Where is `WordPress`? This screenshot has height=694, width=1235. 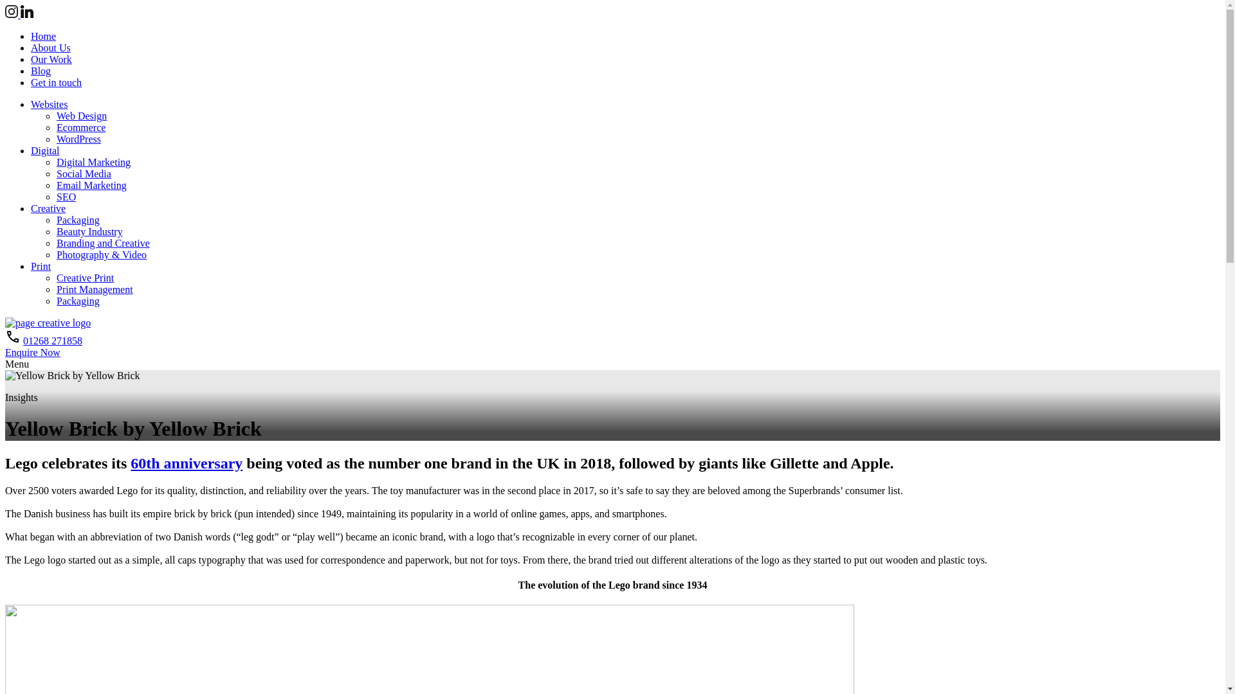
WordPress is located at coordinates (78, 139).